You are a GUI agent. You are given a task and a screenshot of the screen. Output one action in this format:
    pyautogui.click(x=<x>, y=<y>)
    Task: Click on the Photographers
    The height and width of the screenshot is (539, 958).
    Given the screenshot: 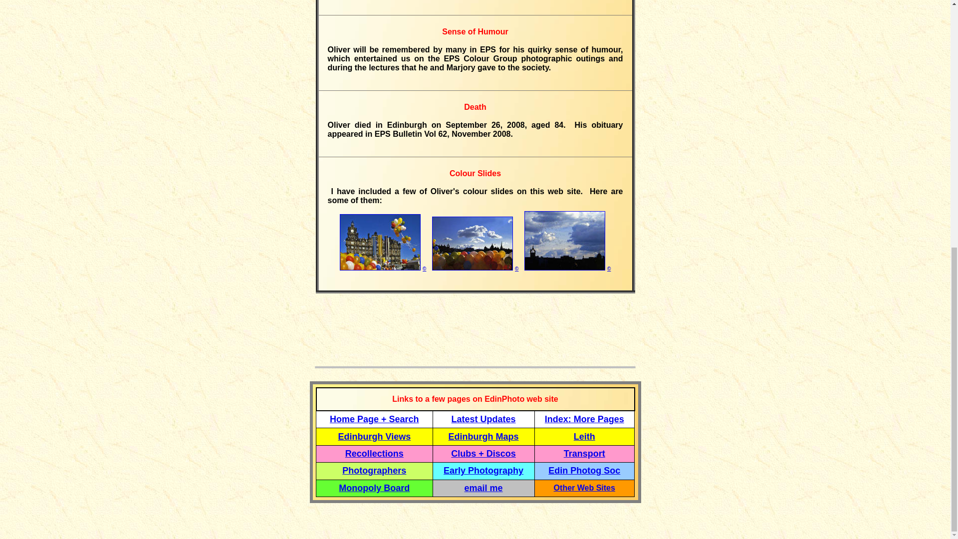 What is the action you would take?
    pyautogui.click(x=374, y=470)
    